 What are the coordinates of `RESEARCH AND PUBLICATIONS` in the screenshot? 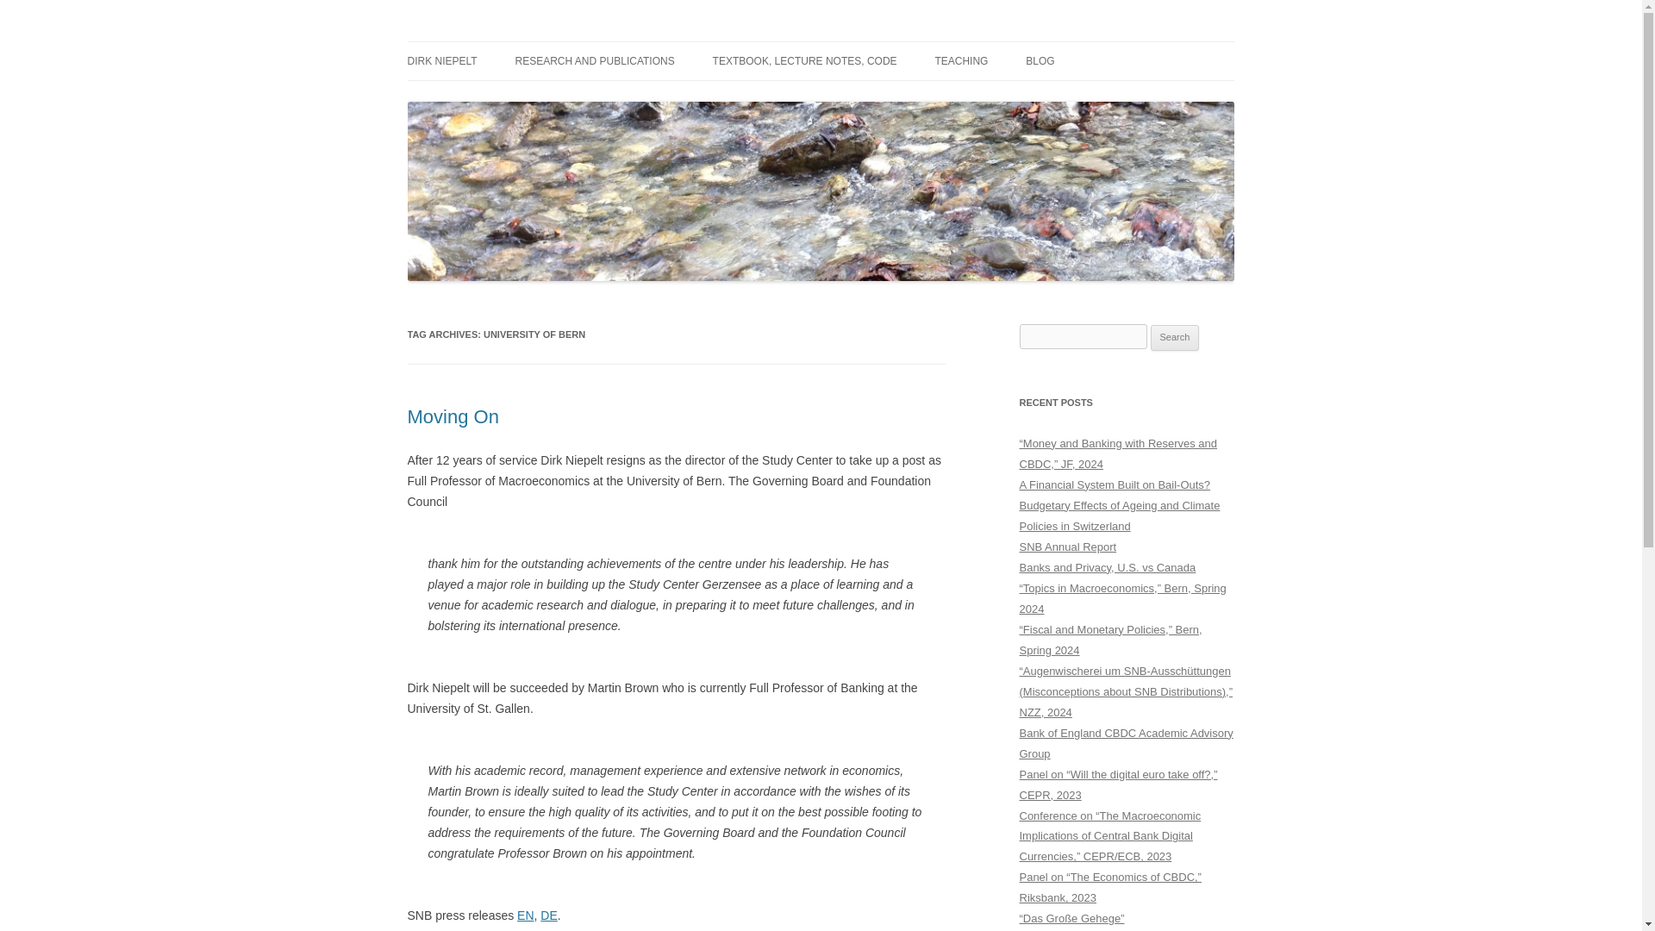 It's located at (595, 60).